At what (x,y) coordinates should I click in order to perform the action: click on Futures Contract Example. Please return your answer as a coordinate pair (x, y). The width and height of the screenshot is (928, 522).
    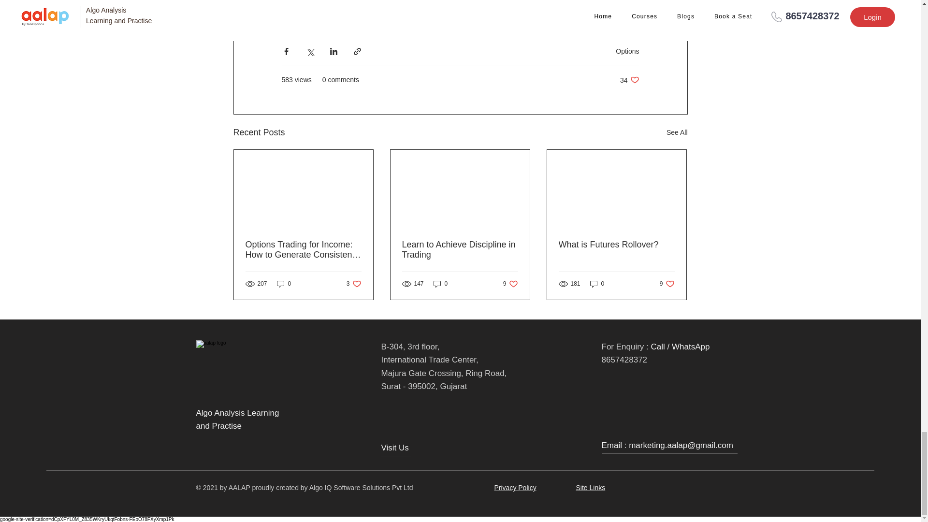
    Looking at the image, I should click on (629, 79).